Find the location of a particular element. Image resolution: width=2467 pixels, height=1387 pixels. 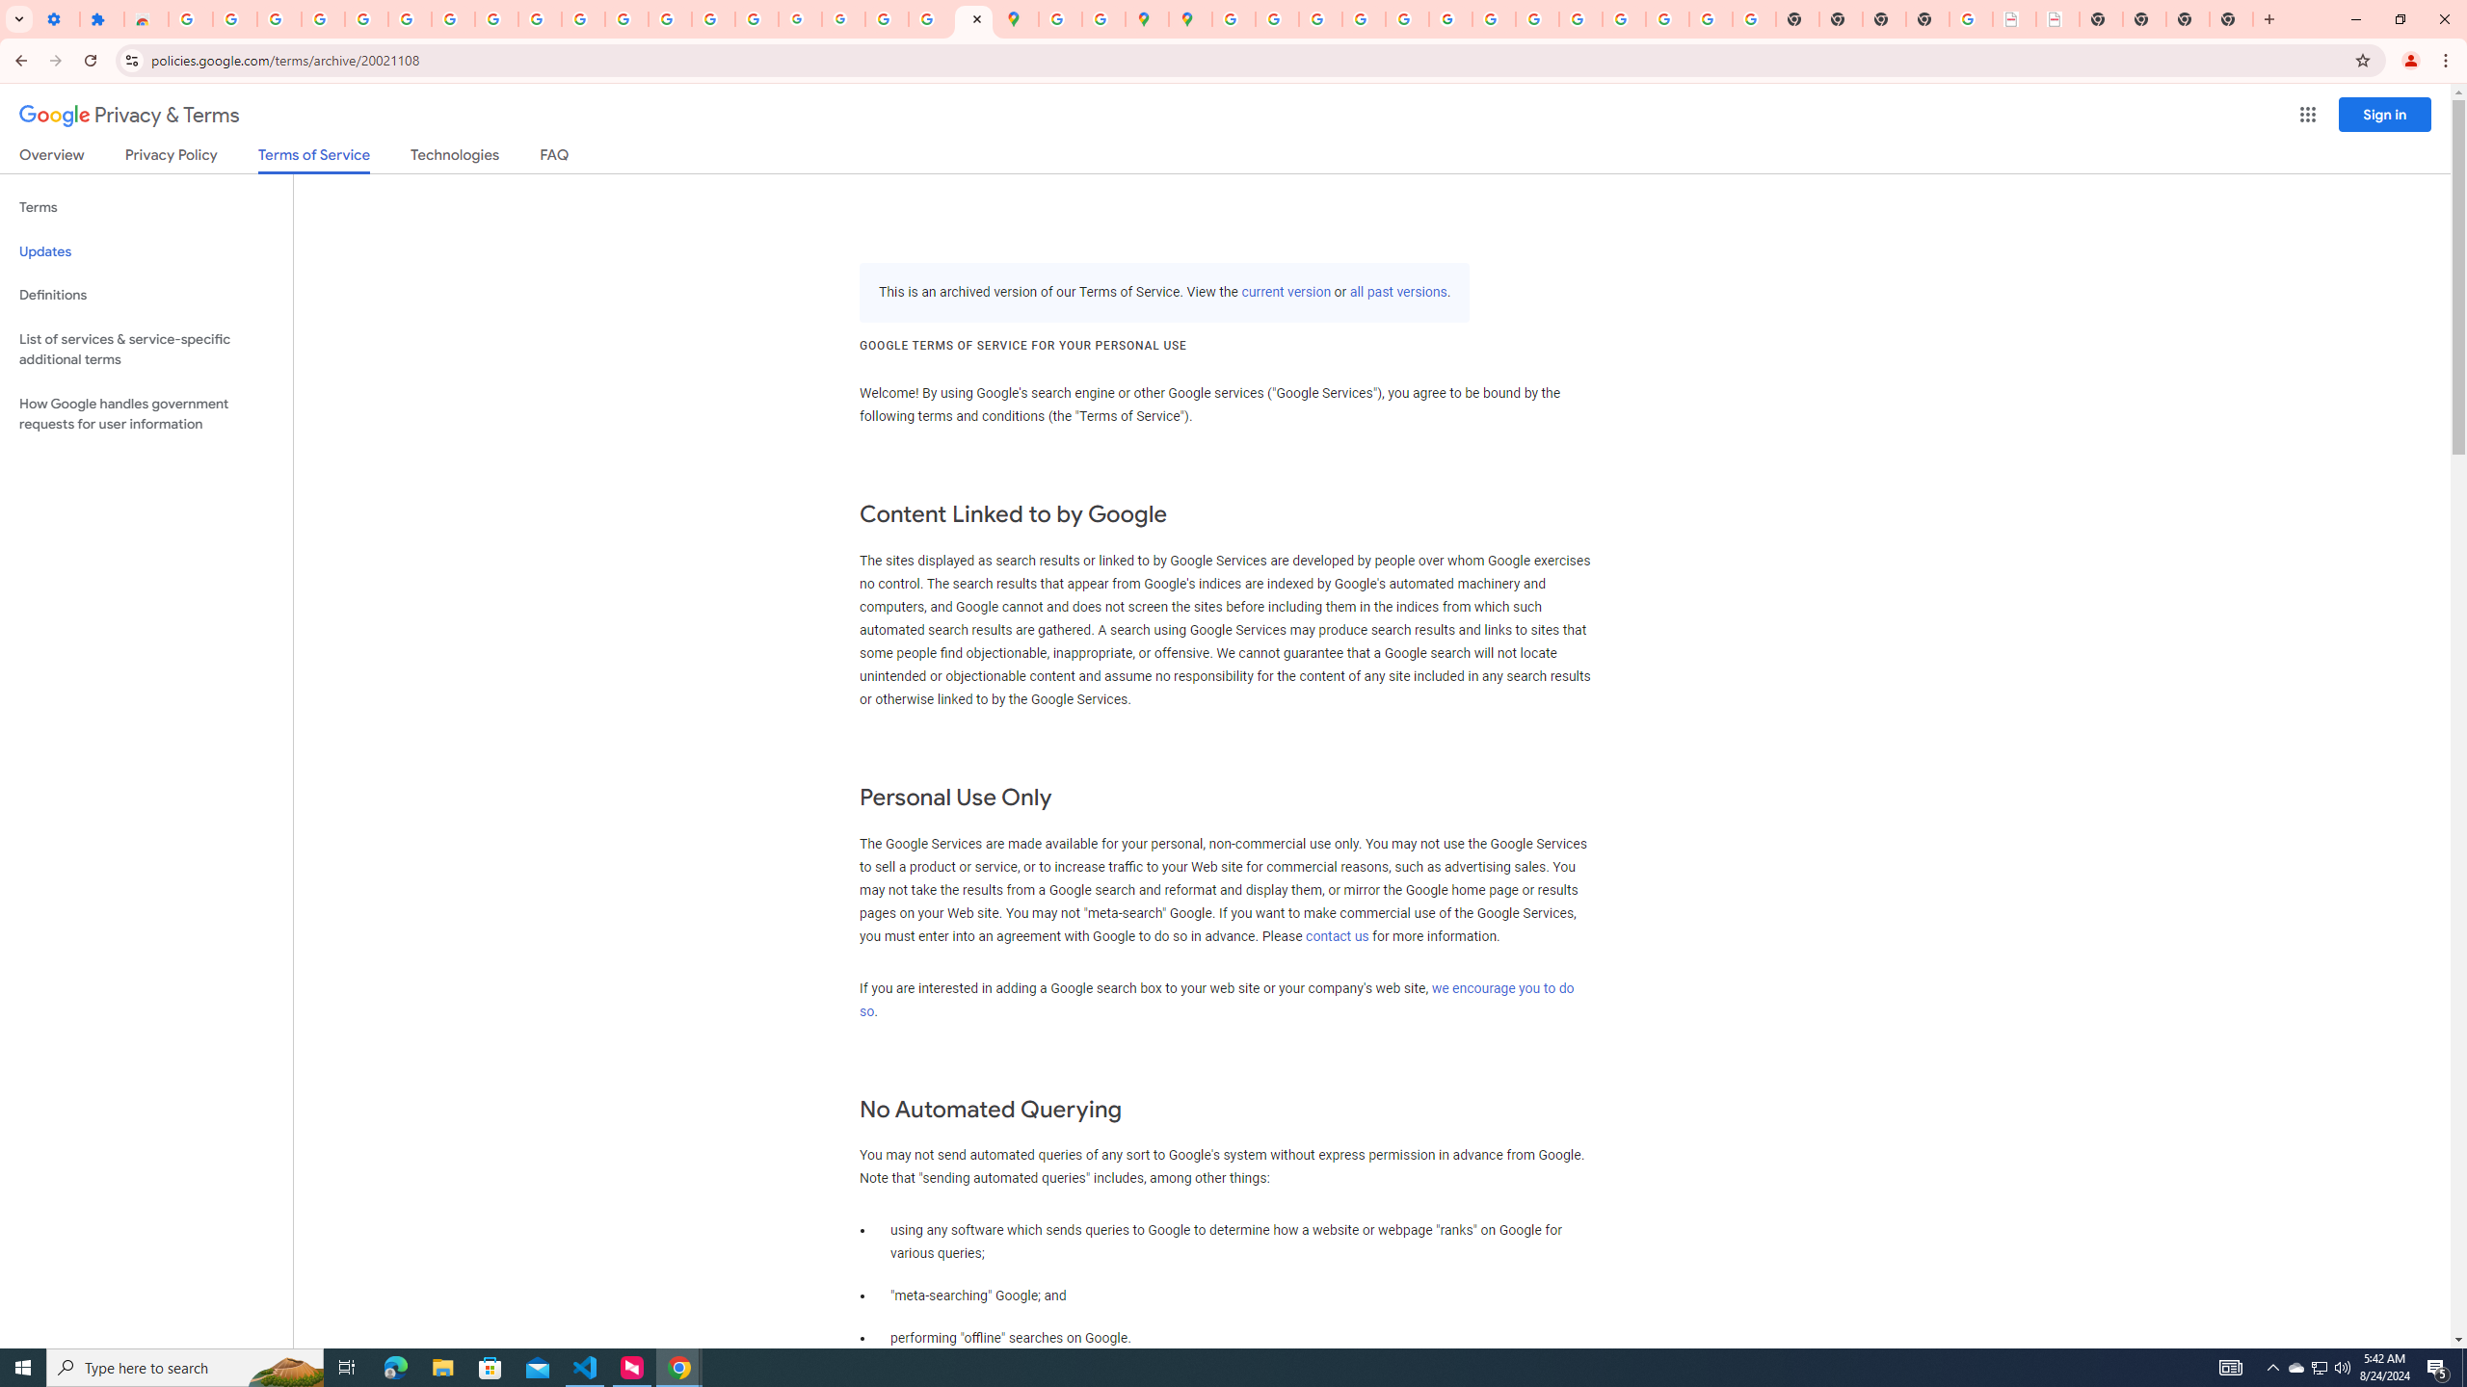

Reviews: Helix Fruit Jump Arcade Game is located at coordinates (146, 19).